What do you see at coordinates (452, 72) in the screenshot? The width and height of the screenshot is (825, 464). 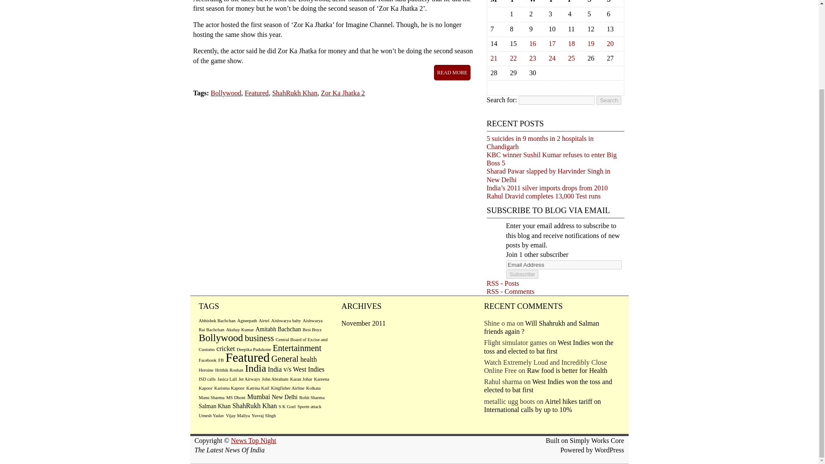 I see `READ MORE` at bounding box center [452, 72].